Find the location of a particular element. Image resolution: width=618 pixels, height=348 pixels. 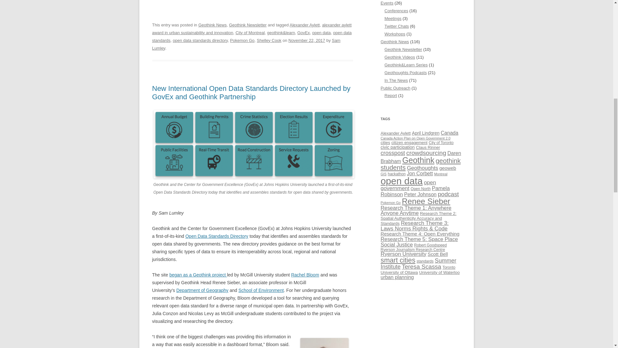

10:47 PM is located at coordinates (306, 40).